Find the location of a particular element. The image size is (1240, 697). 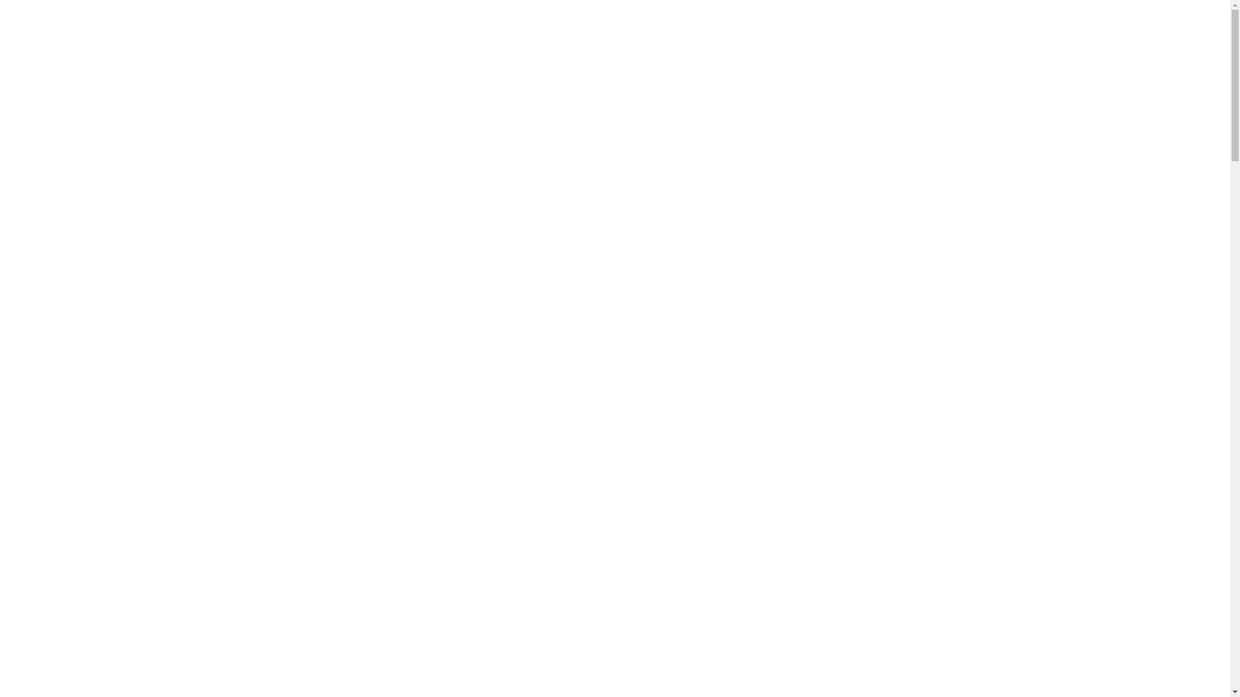

Contact is located at coordinates (47, 356).